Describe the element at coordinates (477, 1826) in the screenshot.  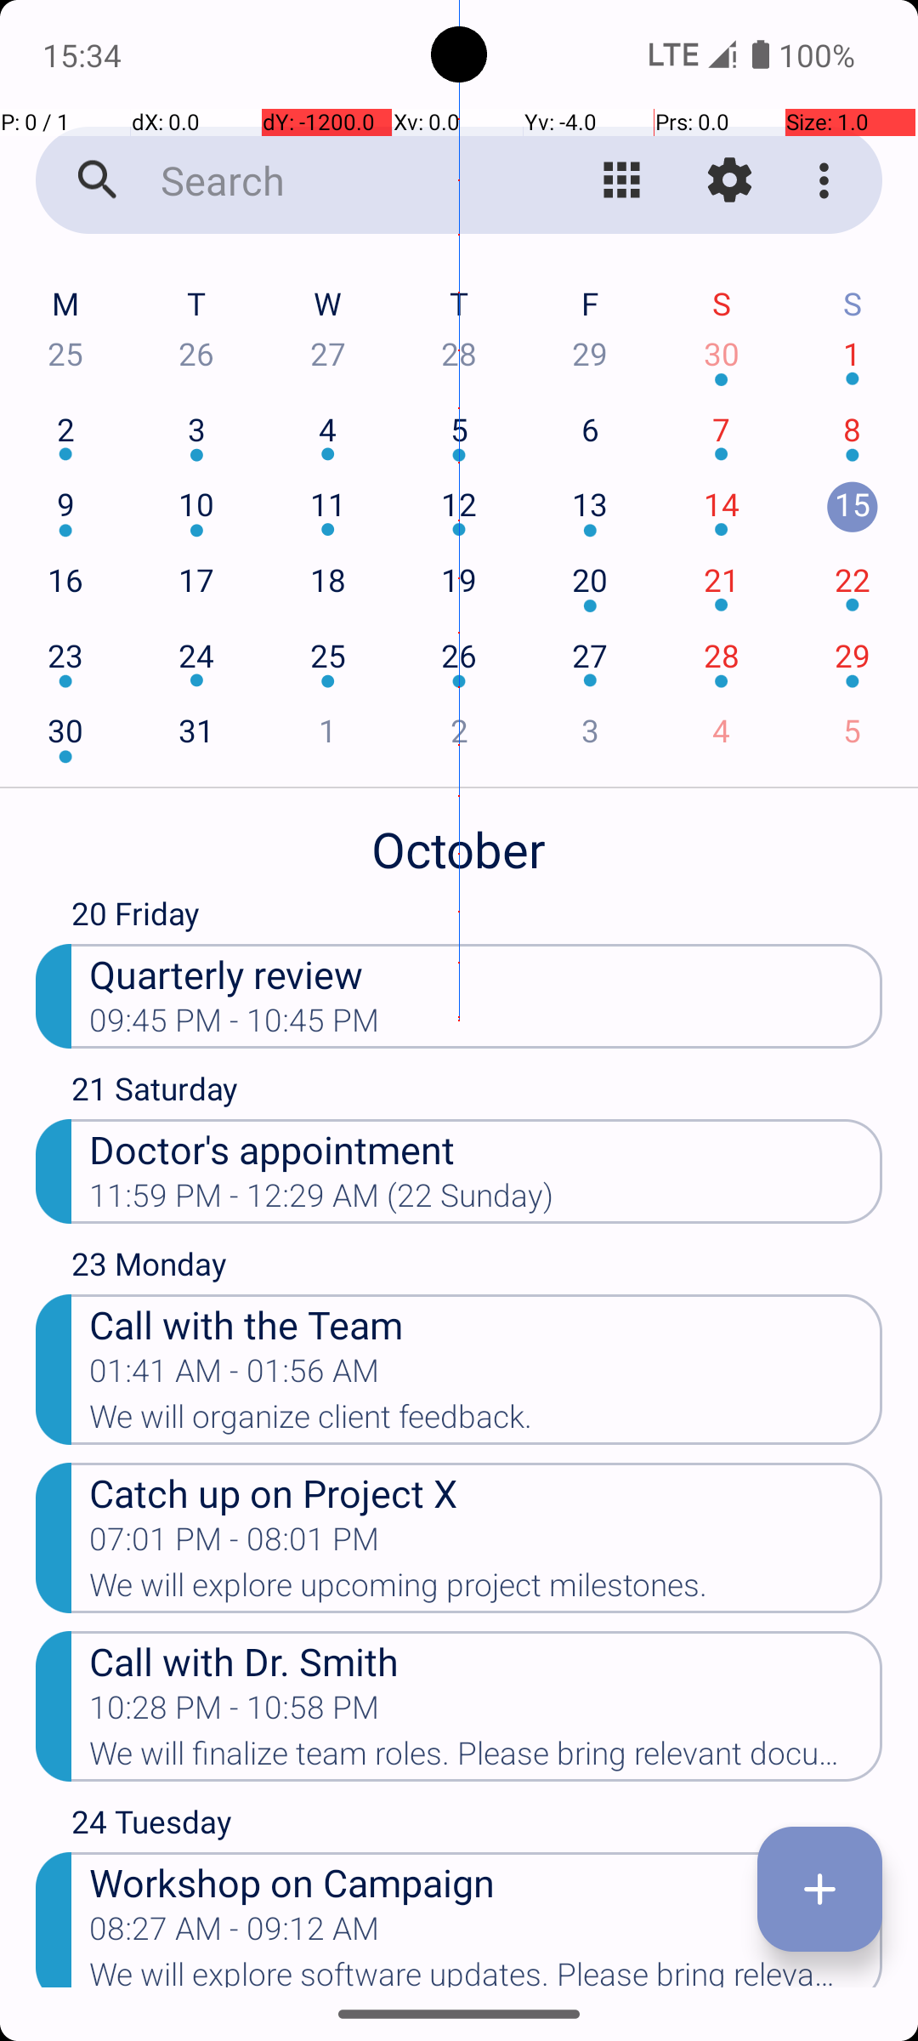
I see `24 Tuesday` at that location.